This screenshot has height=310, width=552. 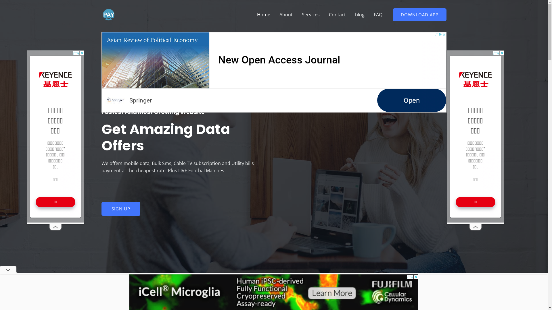 What do you see at coordinates (264, 15) in the screenshot?
I see `Home` at bounding box center [264, 15].